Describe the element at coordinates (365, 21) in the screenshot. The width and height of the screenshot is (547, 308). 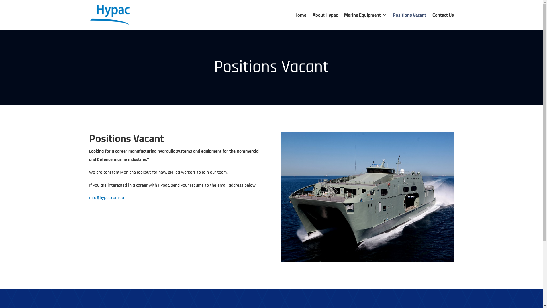
I see `Marine Equipment` at that location.